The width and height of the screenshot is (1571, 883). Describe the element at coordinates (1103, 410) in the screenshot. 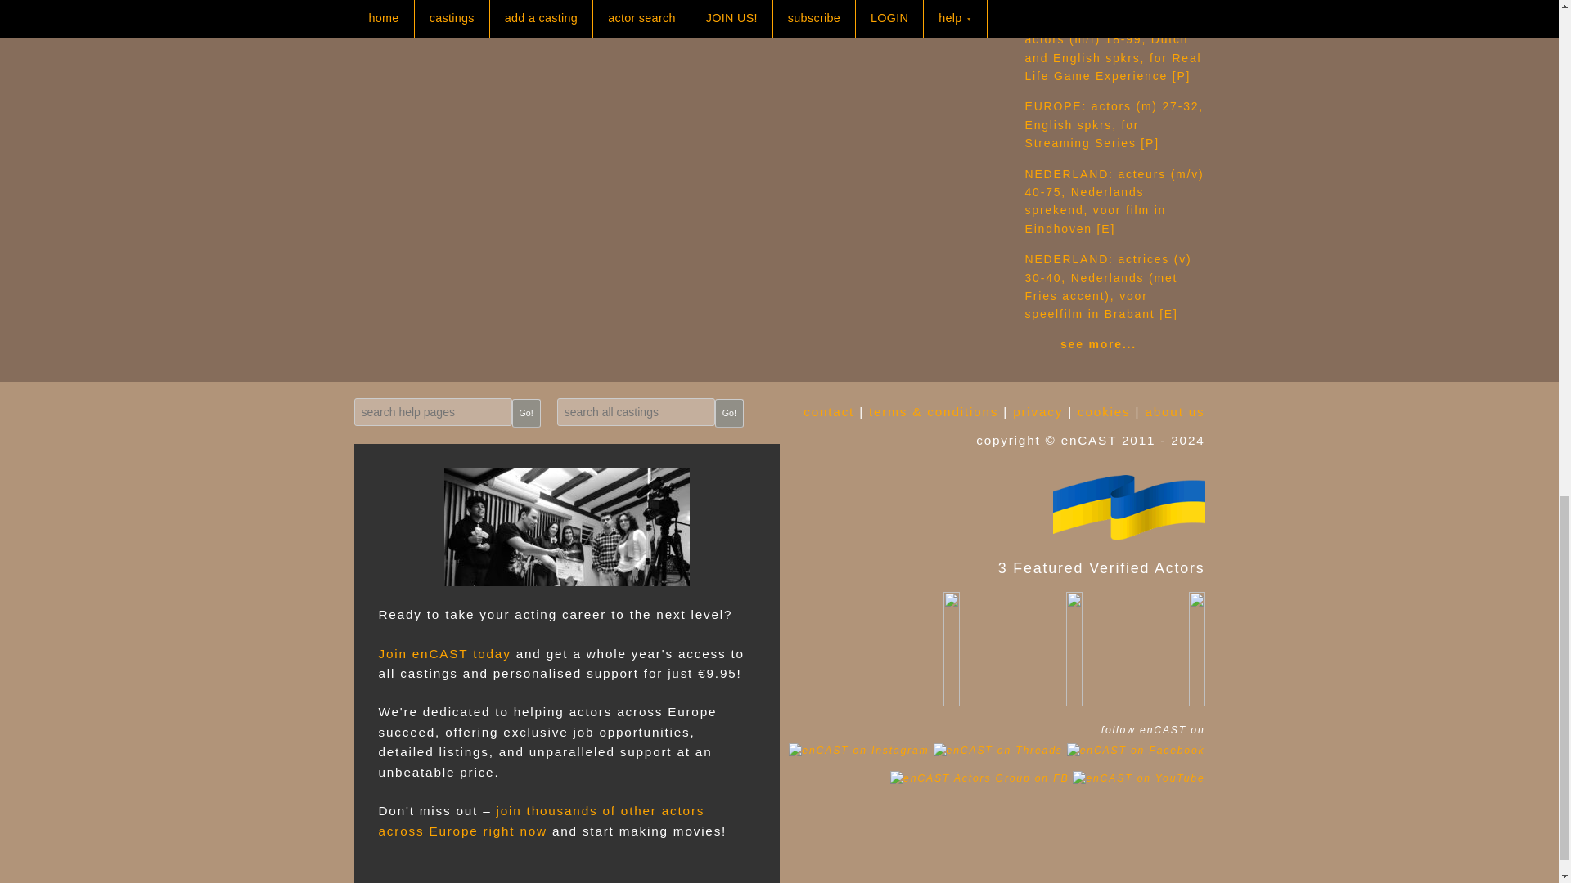

I see `cookies` at that location.